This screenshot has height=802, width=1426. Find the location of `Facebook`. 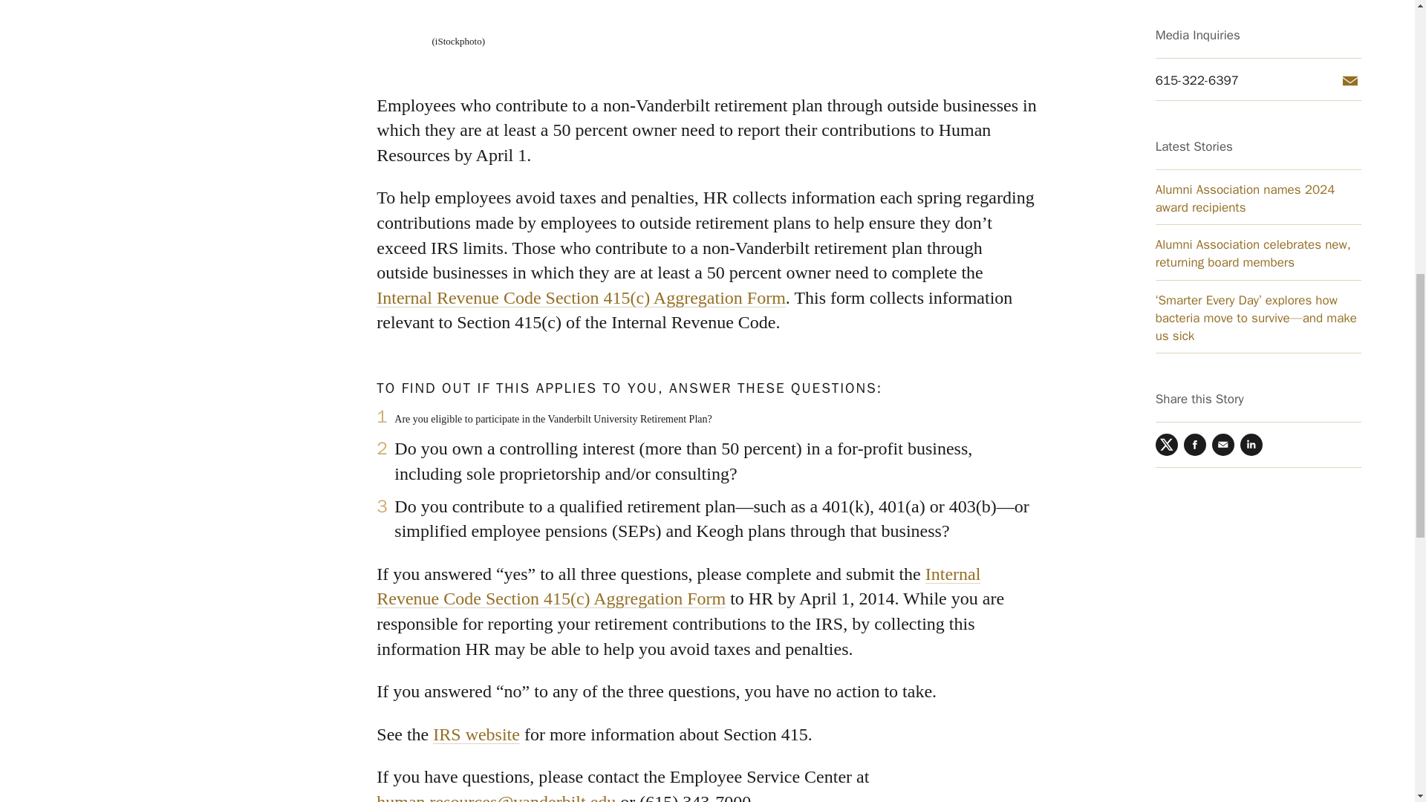

Facebook is located at coordinates (1194, 32).